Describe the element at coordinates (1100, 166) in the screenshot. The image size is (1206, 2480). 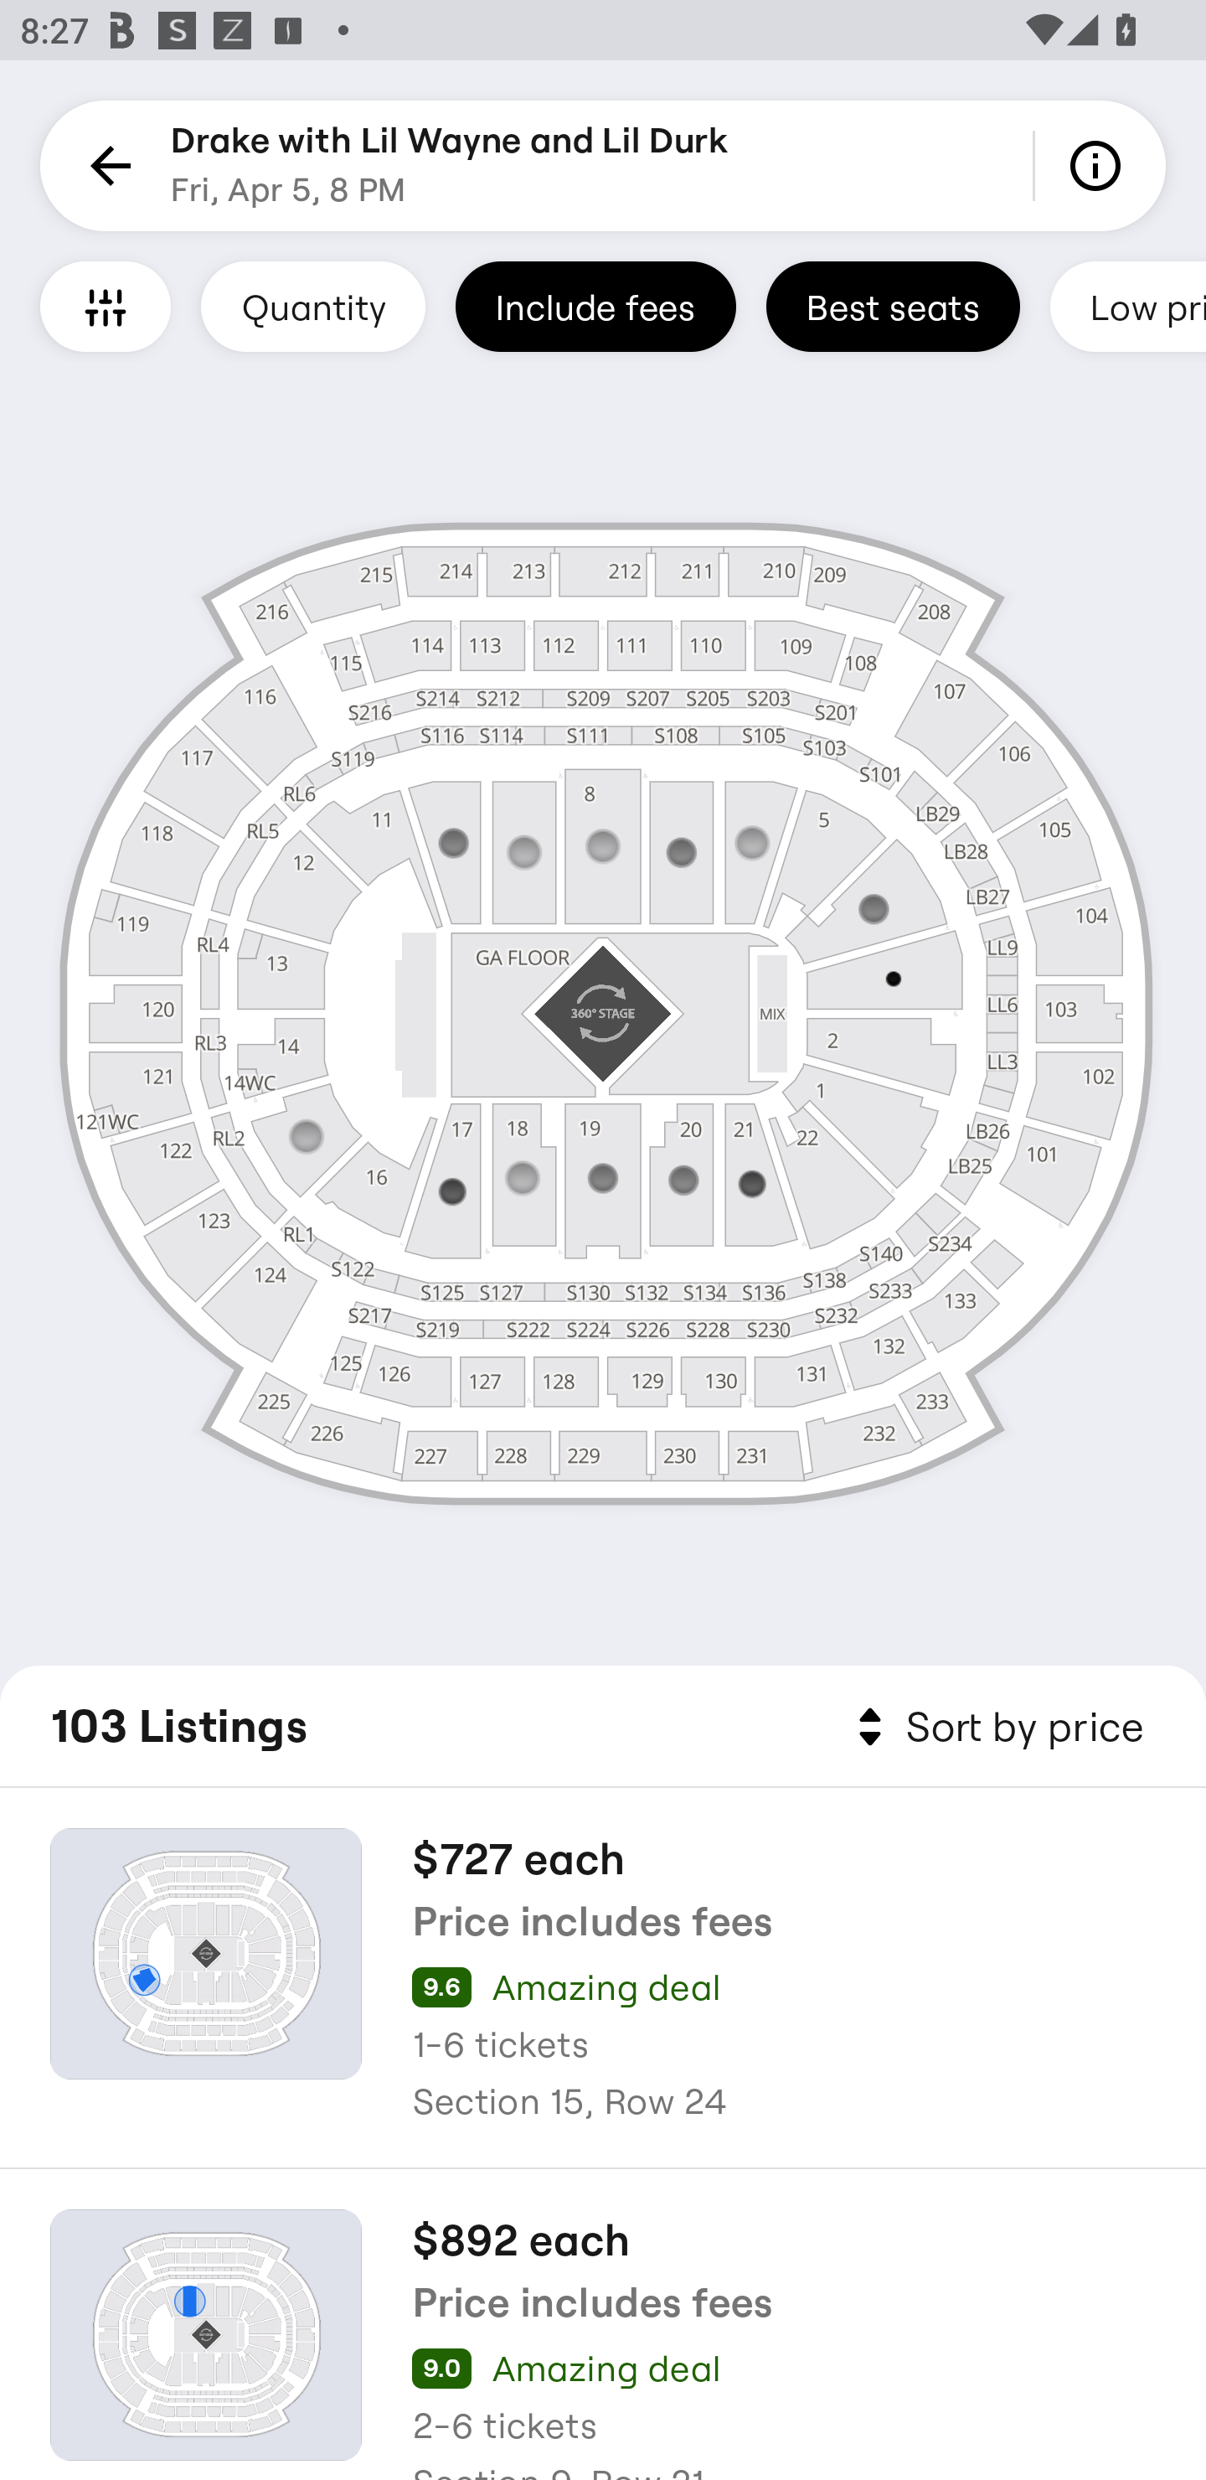
I see `Info` at that location.